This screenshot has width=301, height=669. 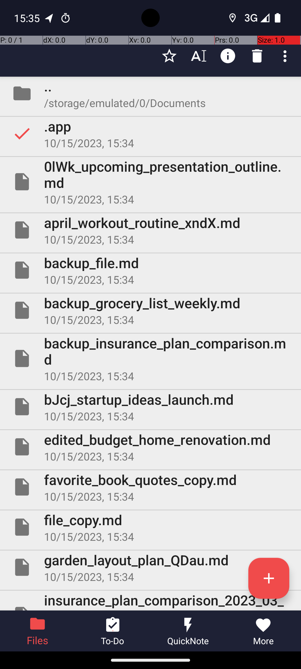 What do you see at coordinates (151, 600) in the screenshot?
I see `File insurance_plan_comparison_2023_03_26.md ` at bounding box center [151, 600].